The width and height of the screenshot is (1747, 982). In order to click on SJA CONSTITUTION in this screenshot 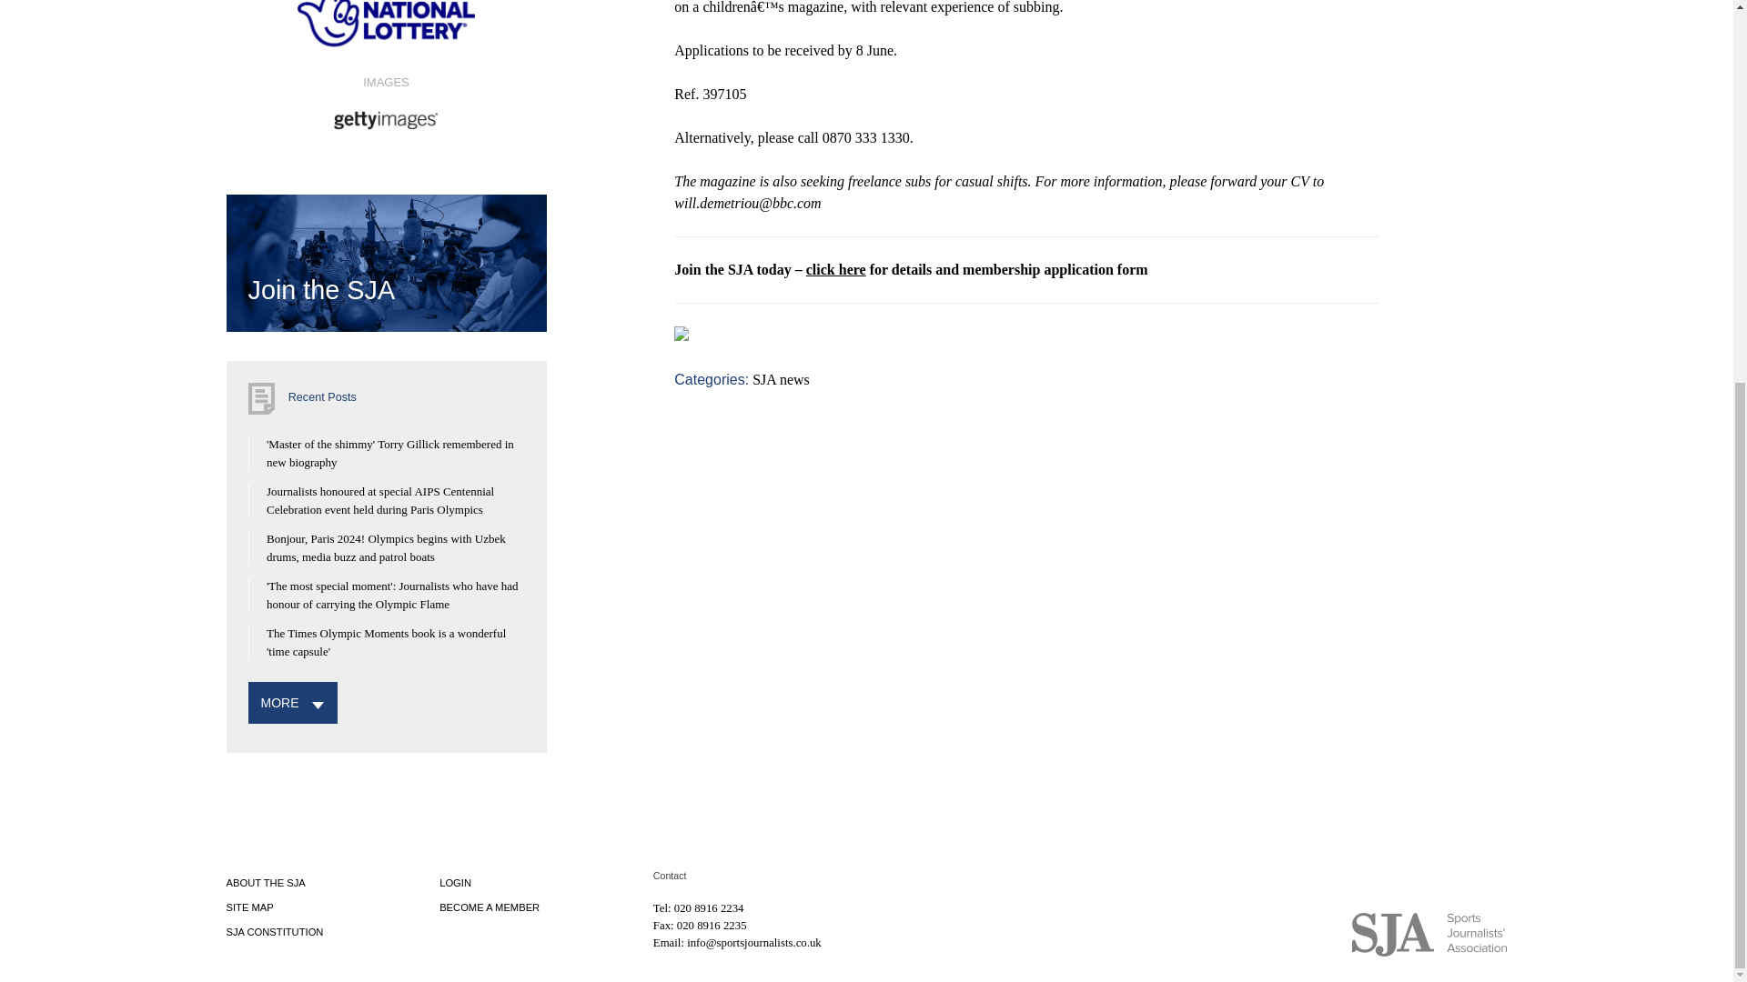, I will do `click(274, 932)`.